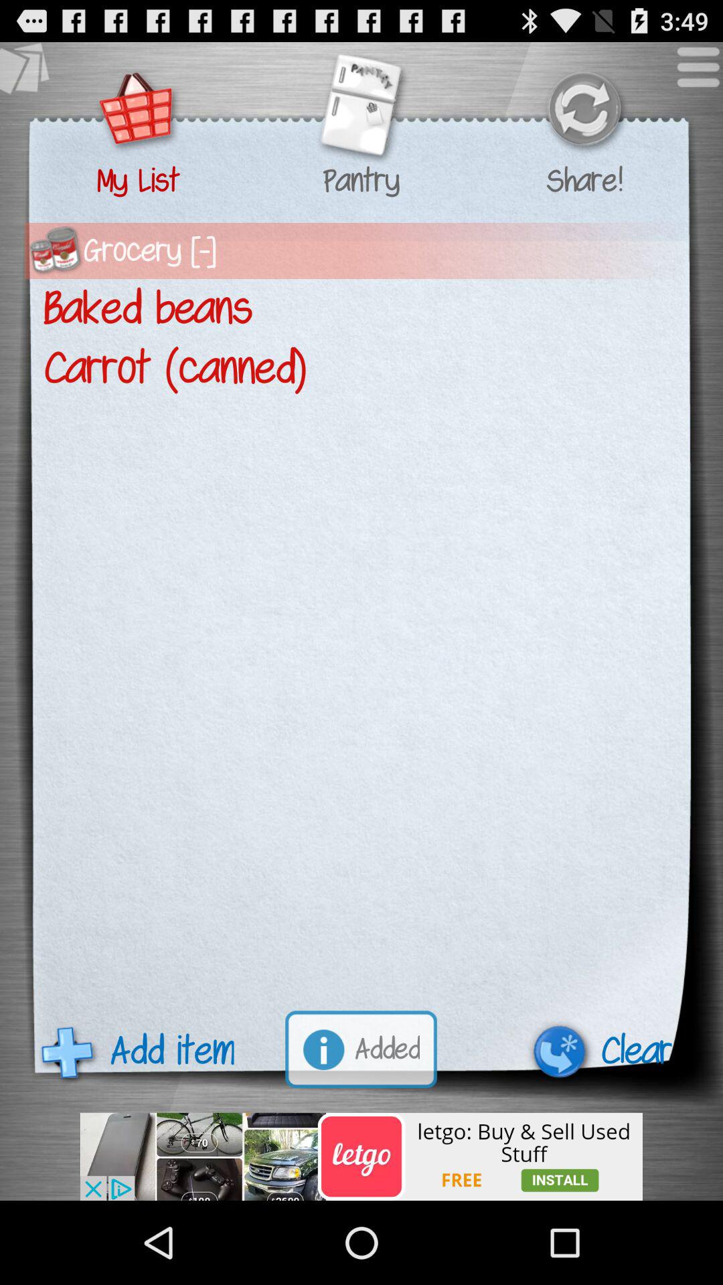 The width and height of the screenshot is (723, 1285). Describe the element at coordinates (361, 111) in the screenshot. I see `select pantry option button` at that location.